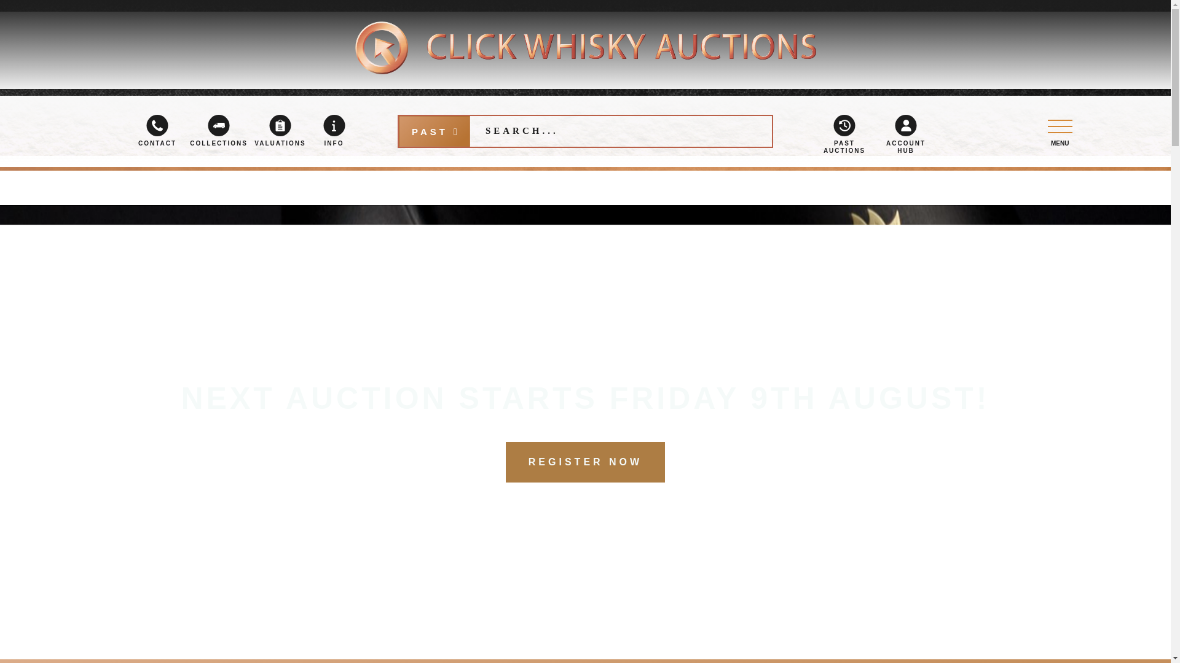 The height and width of the screenshot is (663, 1180). Describe the element at coordinates (219, 130) in the screenshot. I see `COLLECTIONS` at that location.